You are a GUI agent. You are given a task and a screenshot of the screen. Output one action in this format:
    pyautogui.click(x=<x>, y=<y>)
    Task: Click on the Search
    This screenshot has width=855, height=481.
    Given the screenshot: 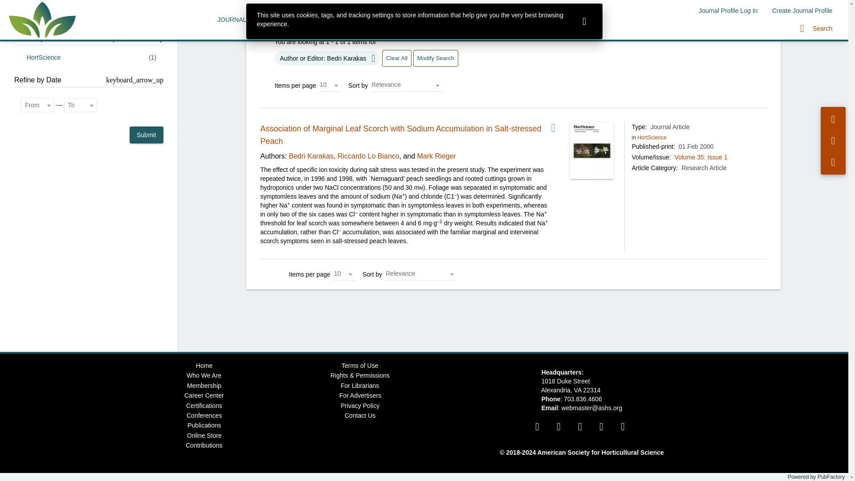 What is the action you would take?
    pyautogui.click(x=816, y=29)
    